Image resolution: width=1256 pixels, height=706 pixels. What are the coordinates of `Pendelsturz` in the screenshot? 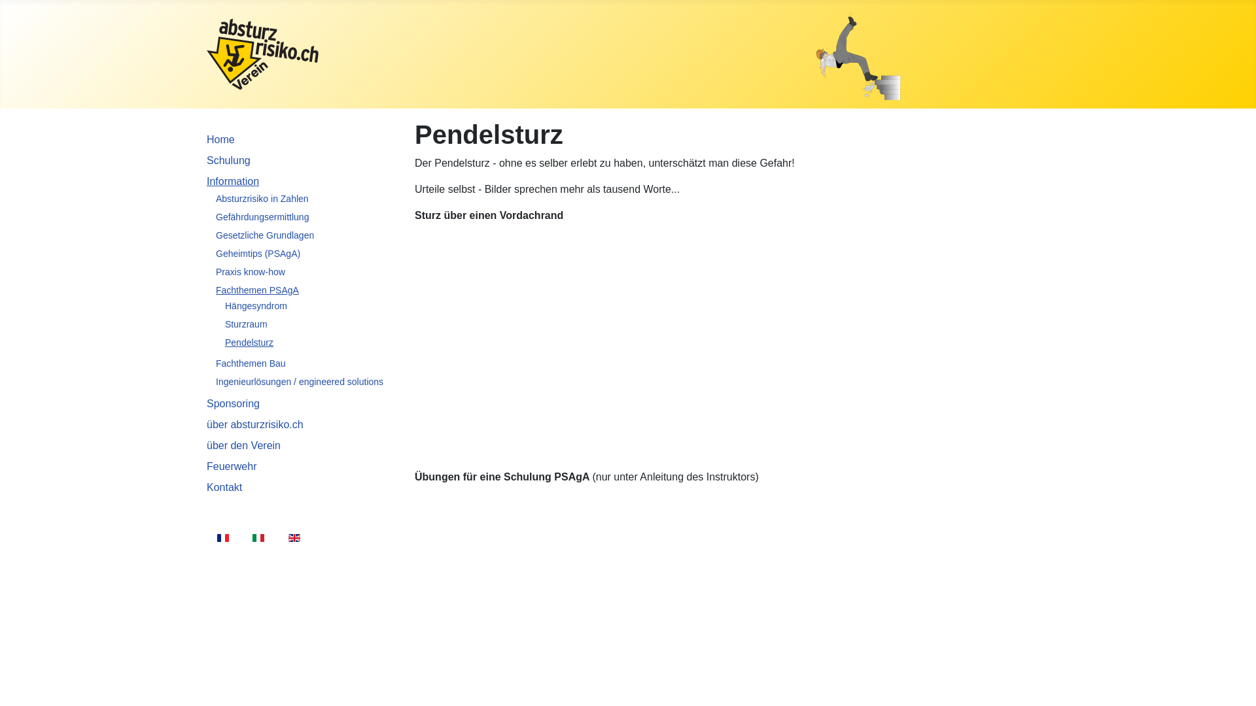 It's located at (249, 343).